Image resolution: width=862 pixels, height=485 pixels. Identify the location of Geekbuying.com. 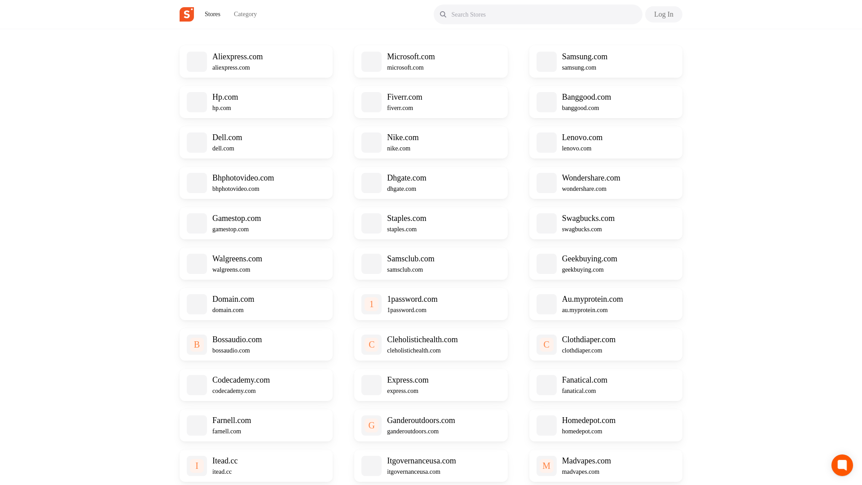
(589, 259).